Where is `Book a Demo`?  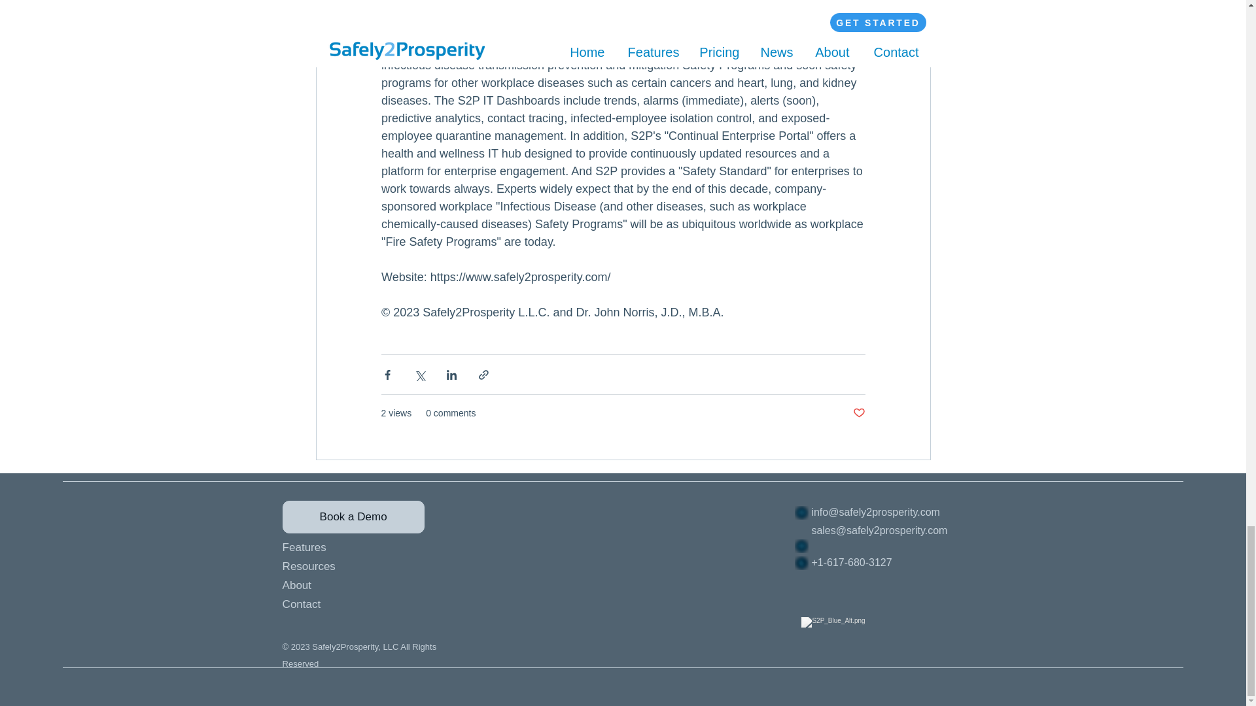
Book a Demo is located at coordinates (353, 516).